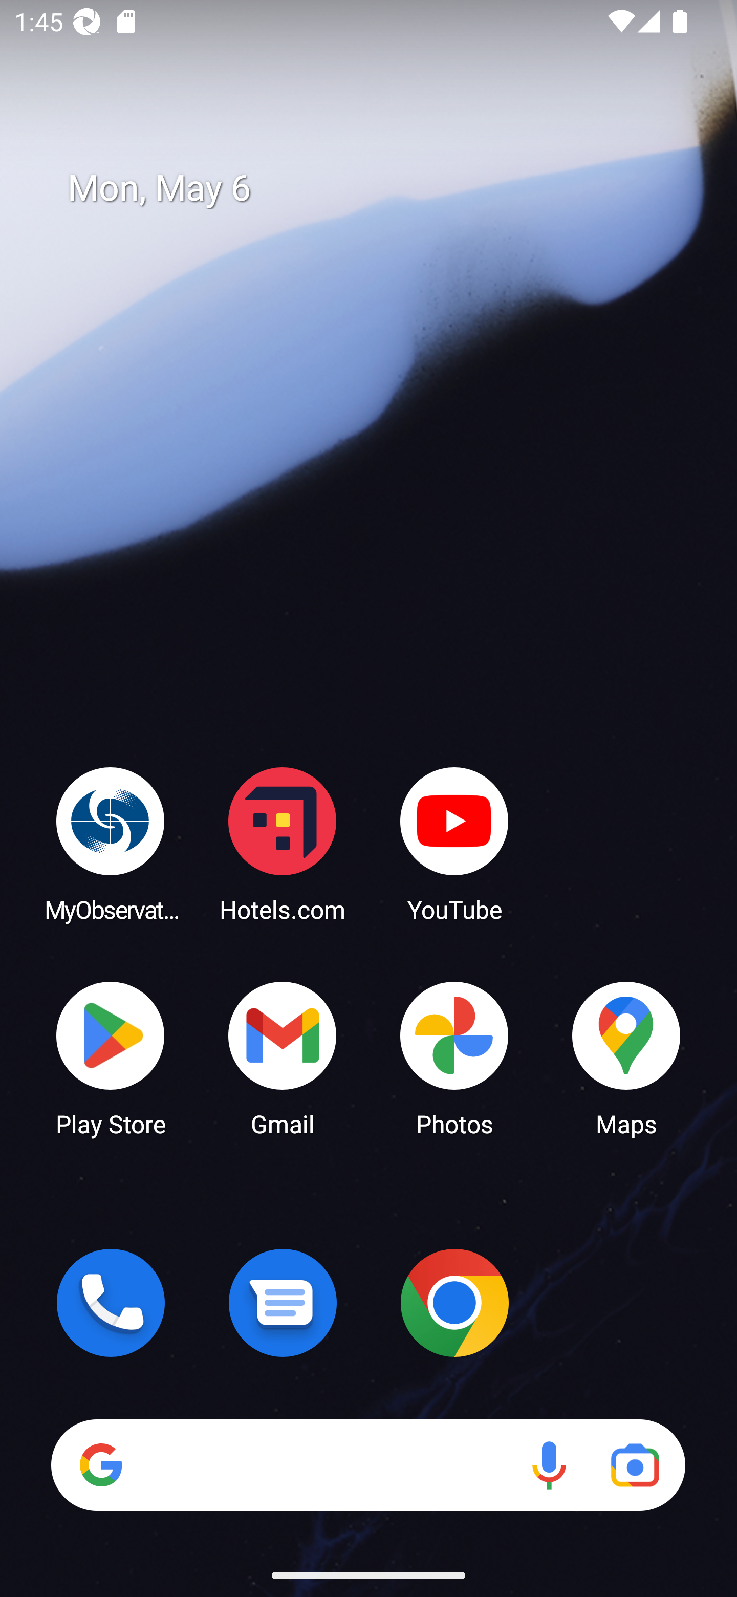 Image resolution: width=737 pixels, height=1597 pixels. What do you see at coordinates (626, 1058) in the screenshot?
I see `Maps` at bounding box center [626, 1058].